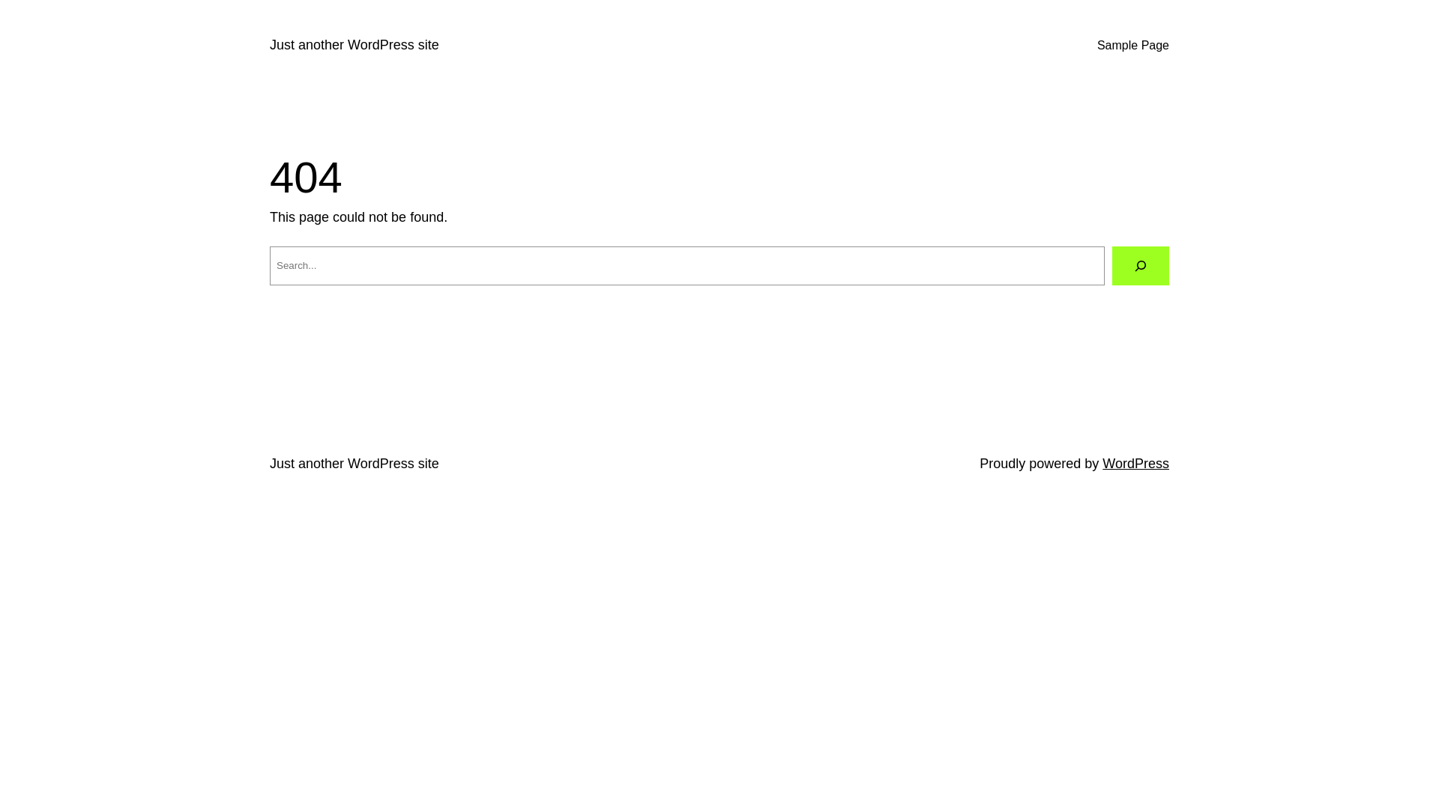 This screenshot has height=809, width=1439. I want to click on Just another WordPress site, so click(355, 45).